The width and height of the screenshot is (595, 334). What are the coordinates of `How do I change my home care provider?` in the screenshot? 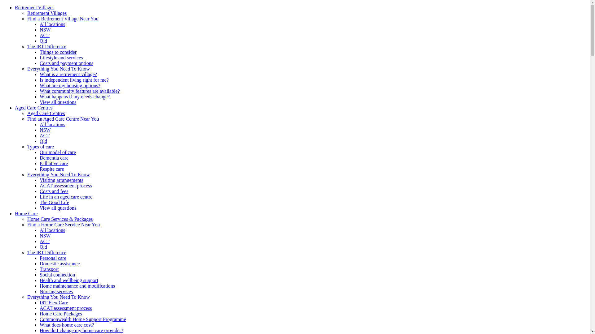 It's located at (82, 330).